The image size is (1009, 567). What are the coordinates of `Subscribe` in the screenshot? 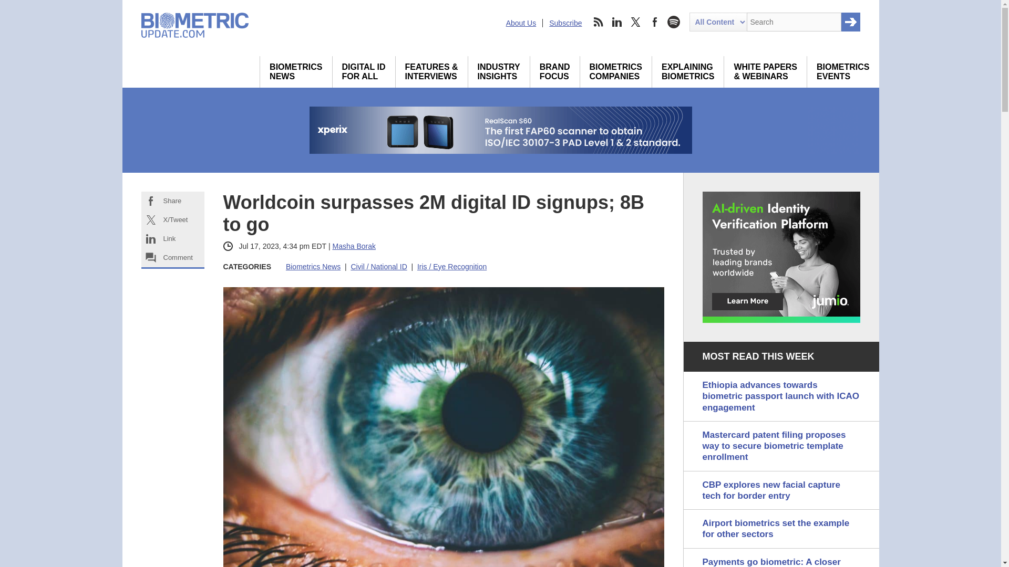 It's located at (565, 23).